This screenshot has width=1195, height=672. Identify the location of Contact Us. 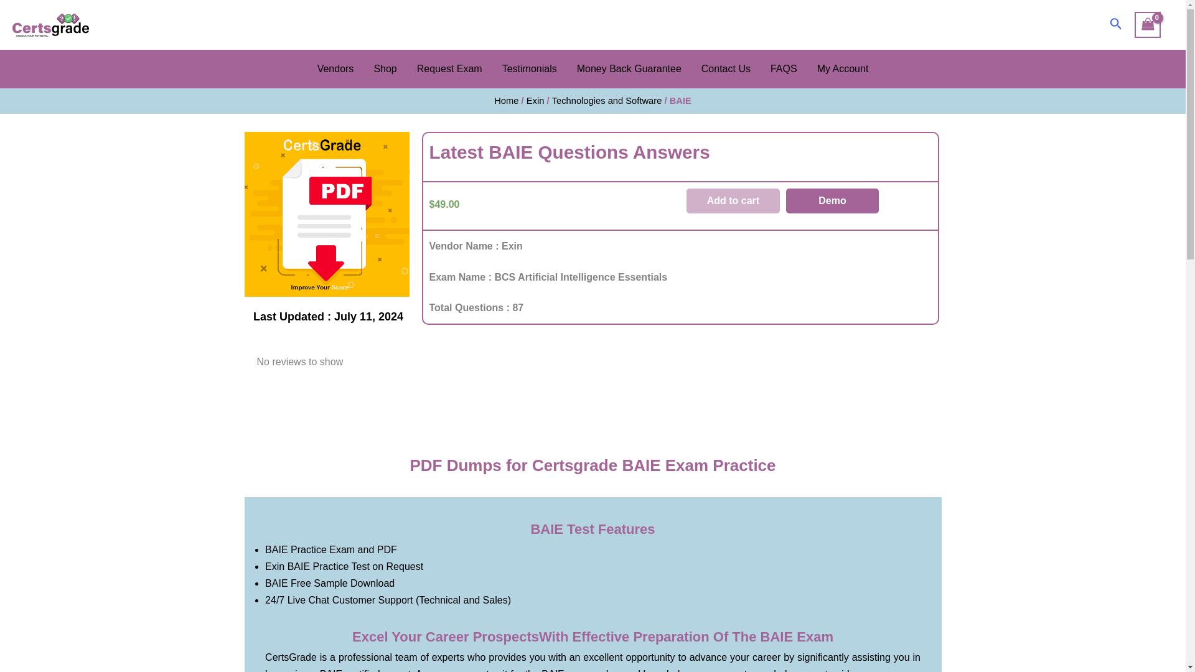
(726, 69).